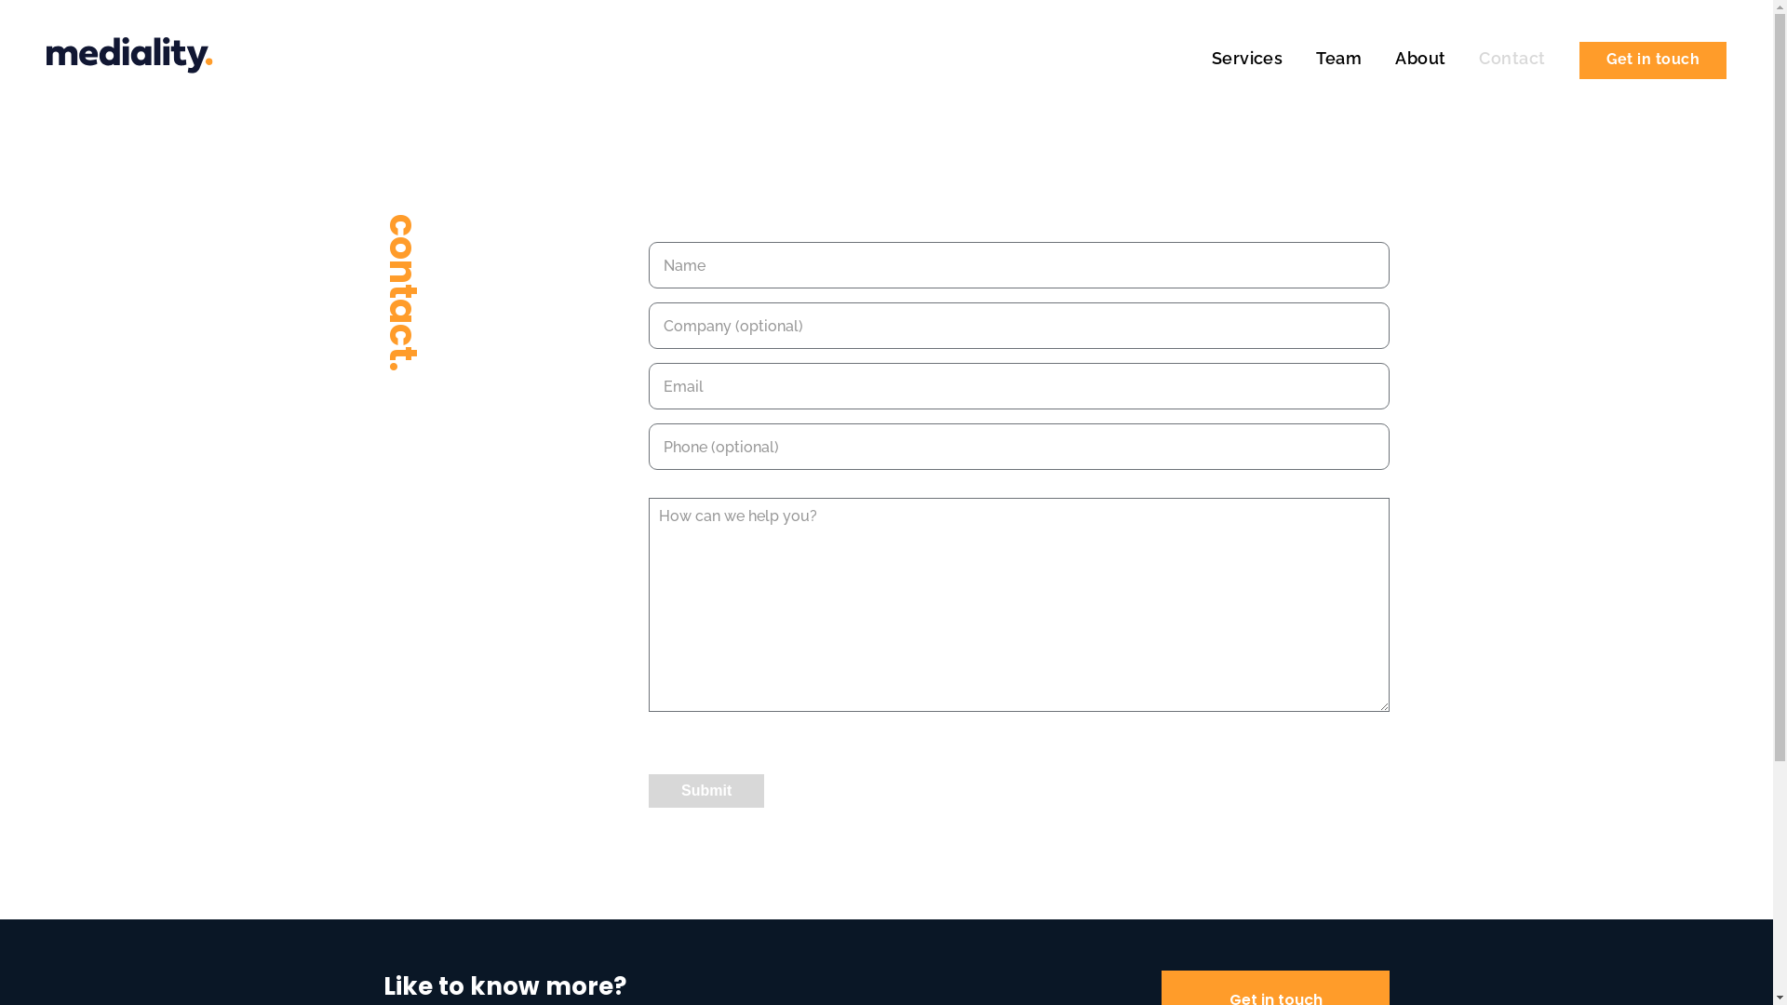  I want to click on Services, so click(1256, 58).